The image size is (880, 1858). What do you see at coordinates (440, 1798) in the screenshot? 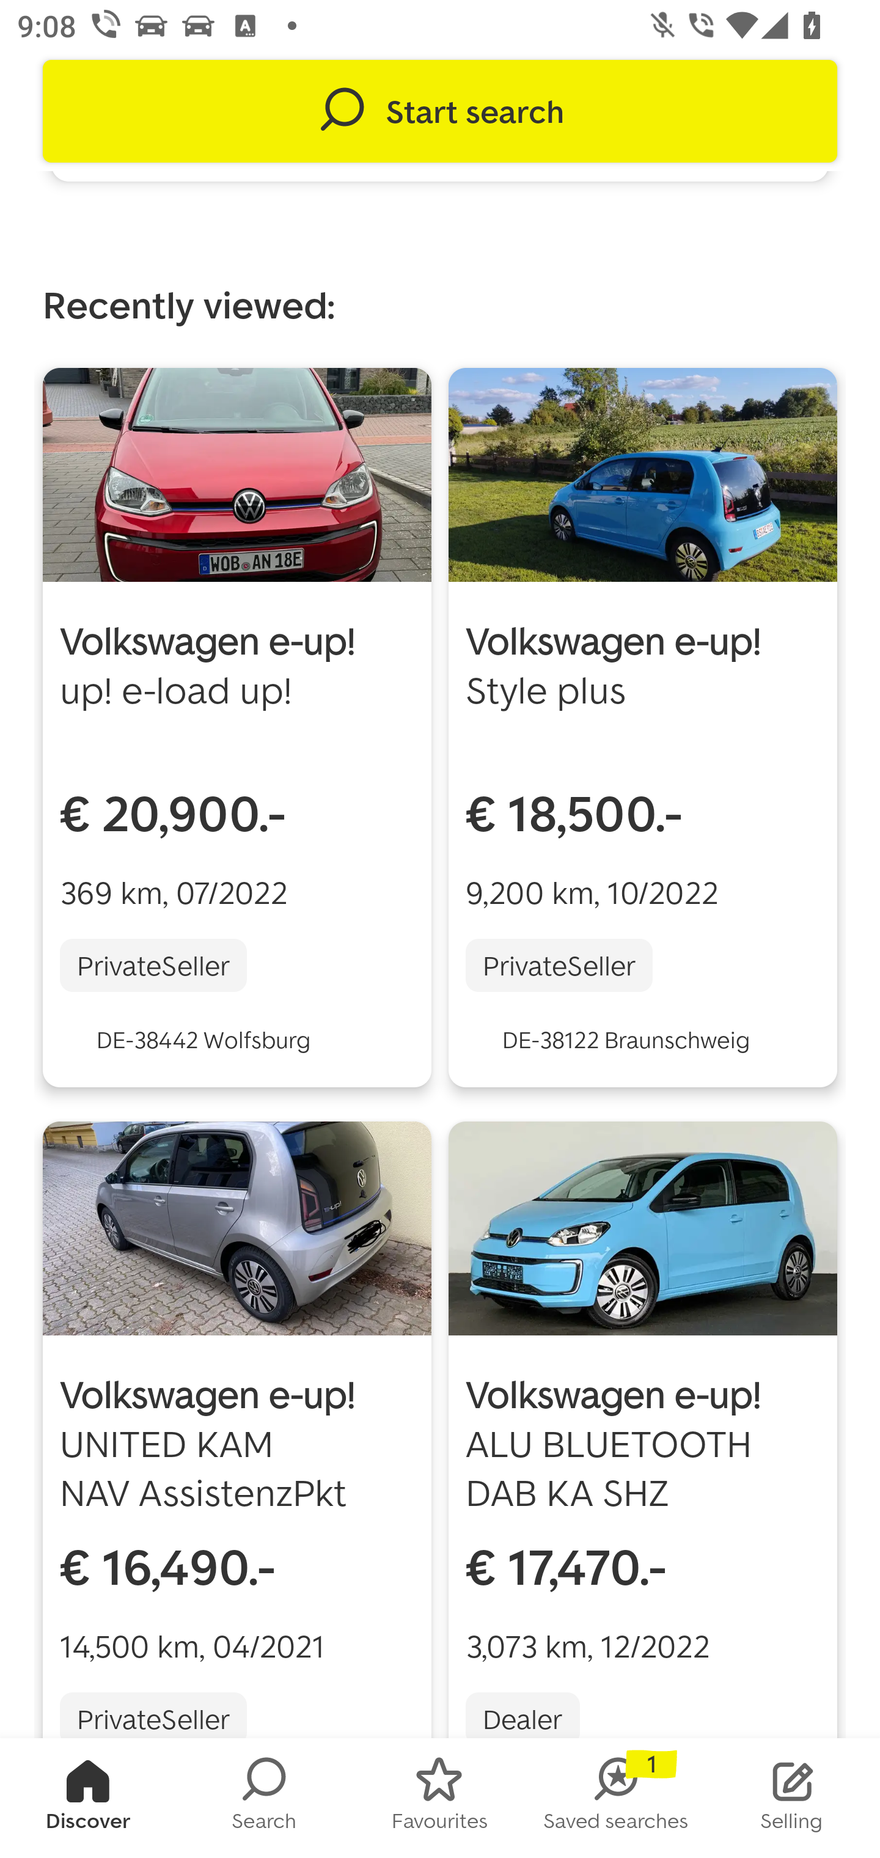
I see `FAVORITES Favourites` at bounding box center [440, 1798].